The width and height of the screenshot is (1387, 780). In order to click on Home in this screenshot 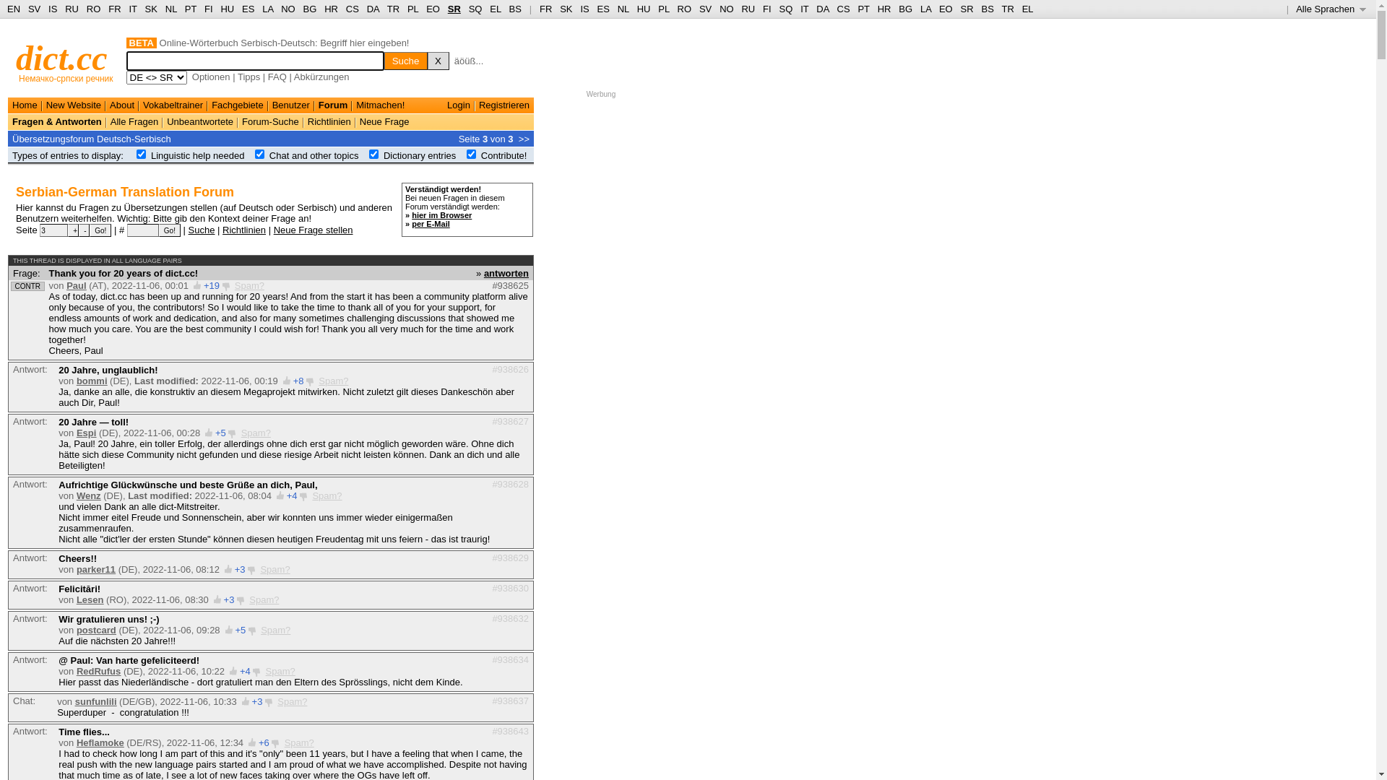, I will do `click(25, 105)`.